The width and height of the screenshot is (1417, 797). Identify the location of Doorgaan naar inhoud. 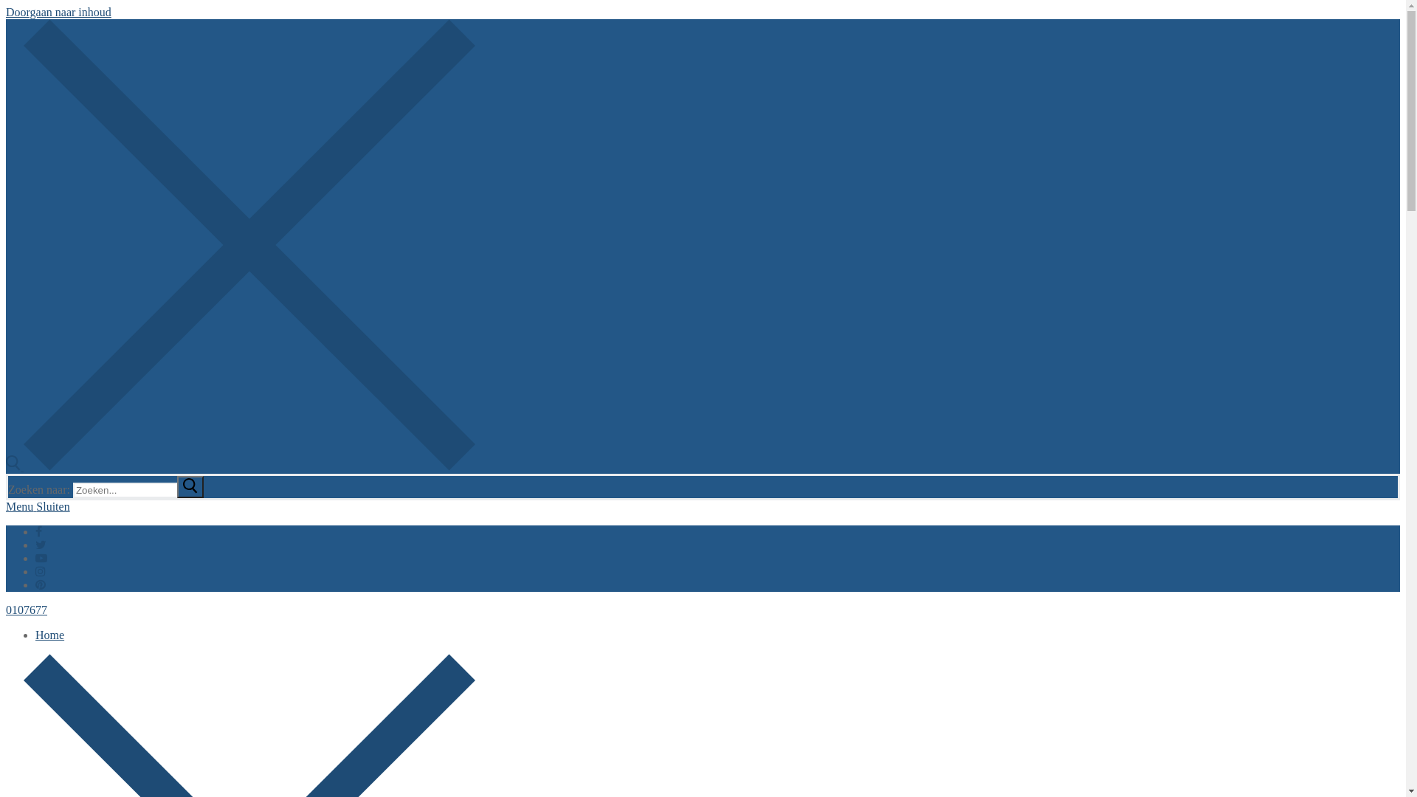
(59, 12).